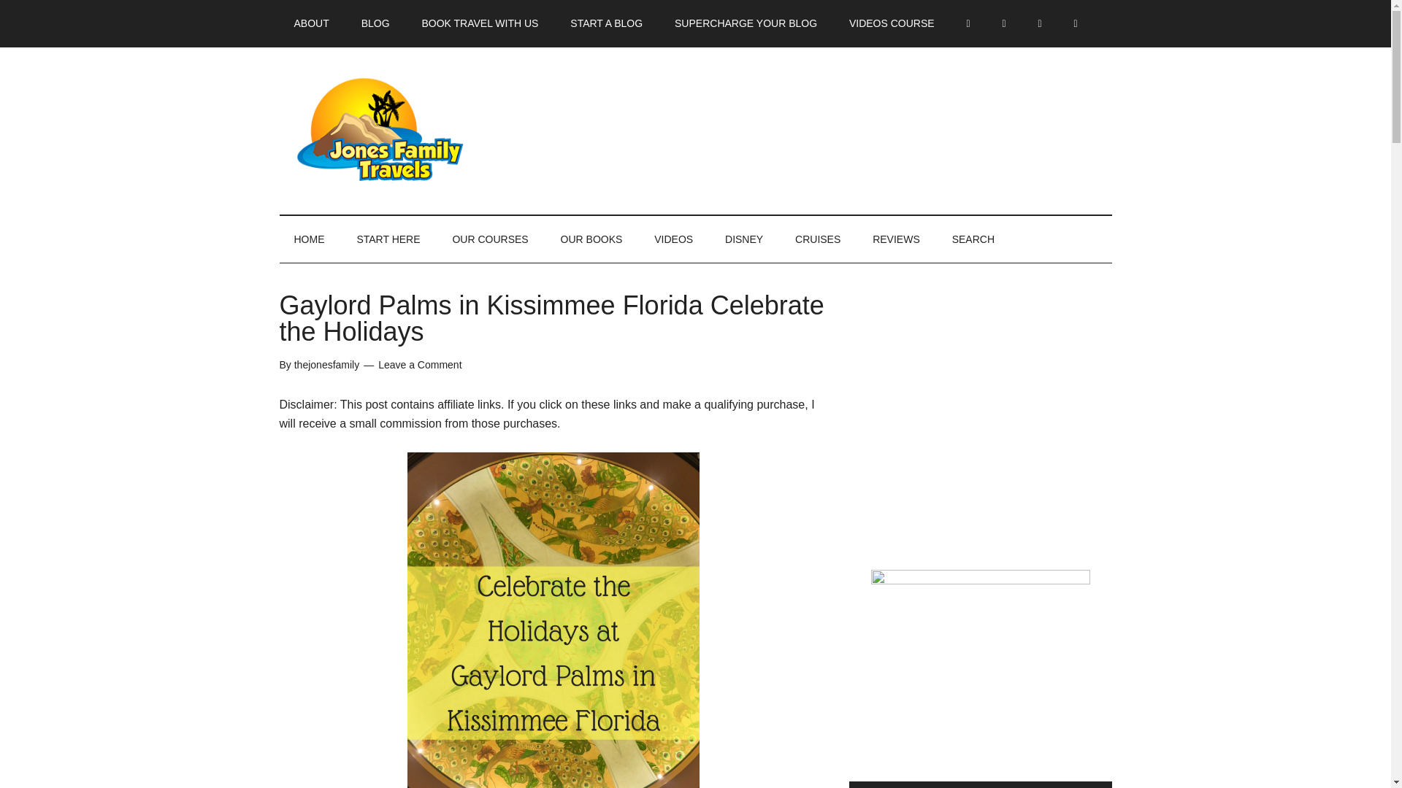 This screenshot has width=1402, height=788. What do you see at coordinates (375, 23) in the screenshot?
I see `BLOG` at bounding box center [375, 23].